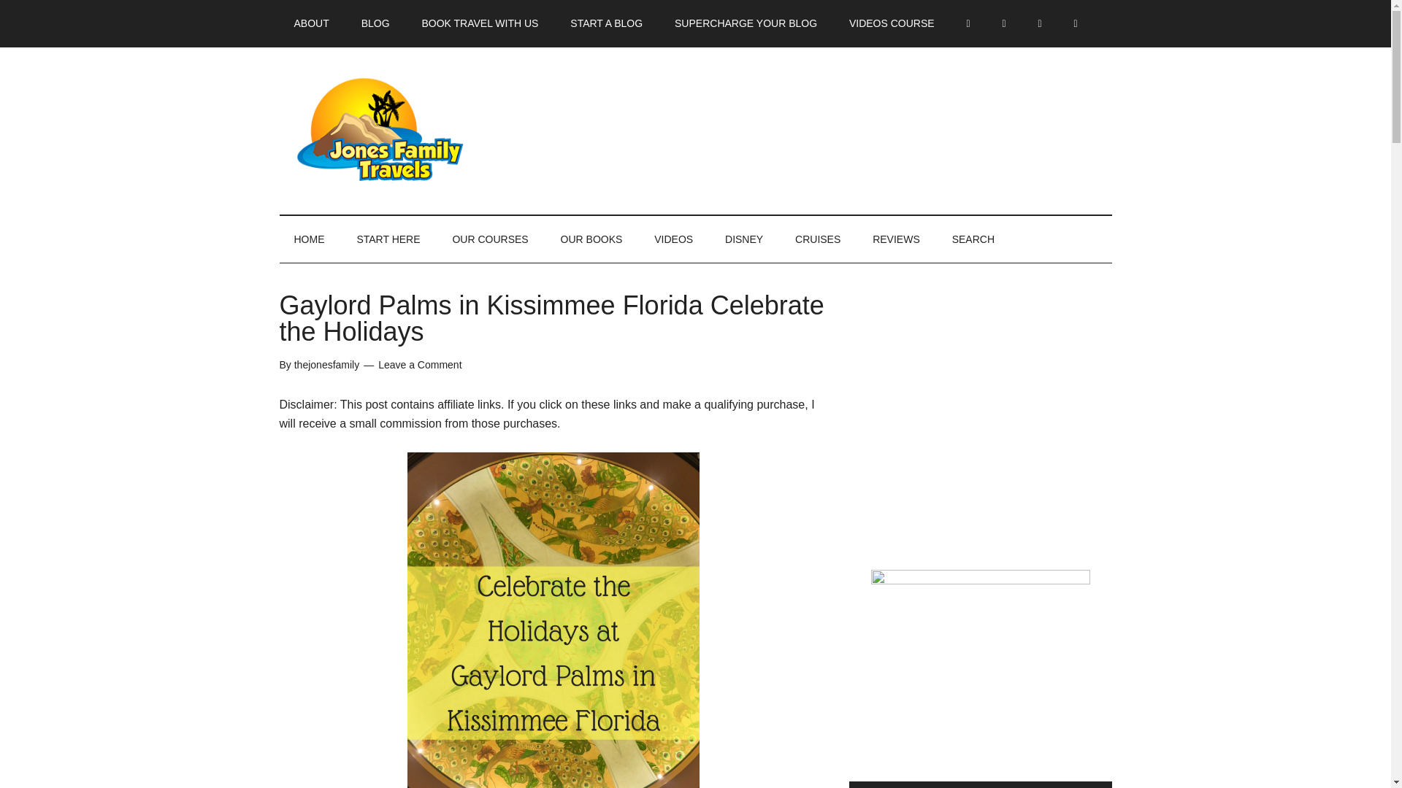 This screenshot has width=1402, height=788. What do you see at coordinates (375, 23) in the screenshot?
I see `BLOG` at bounding box center [375, 23].